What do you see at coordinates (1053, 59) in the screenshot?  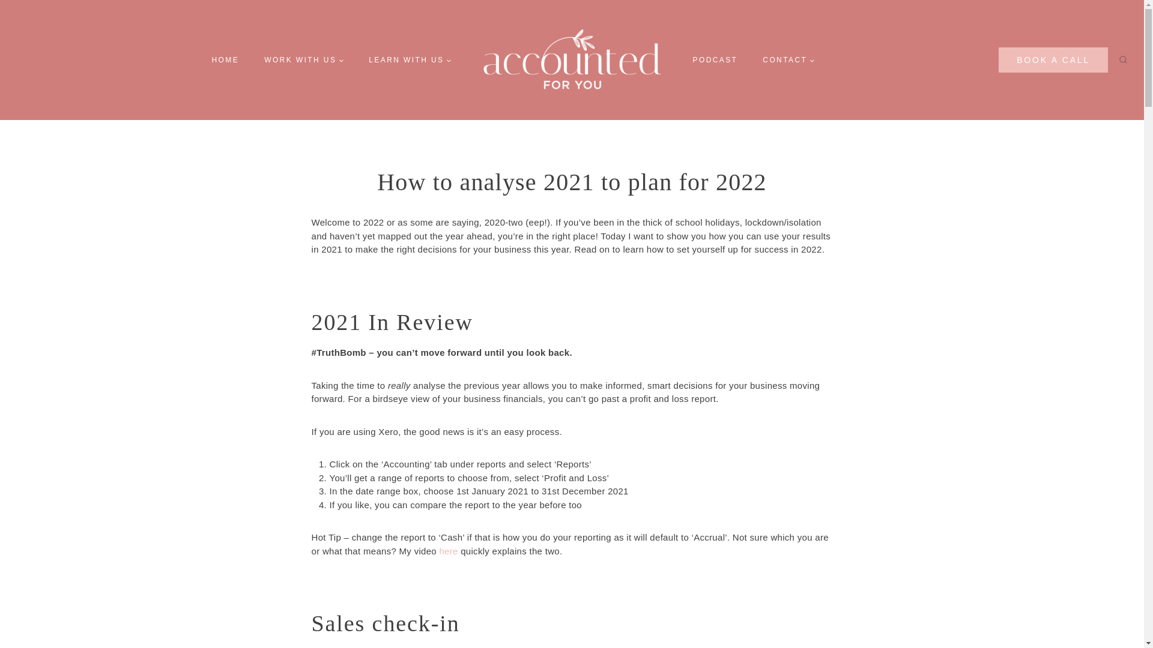 I see `BOOK A CALL` at bounding box center [1053, 59].